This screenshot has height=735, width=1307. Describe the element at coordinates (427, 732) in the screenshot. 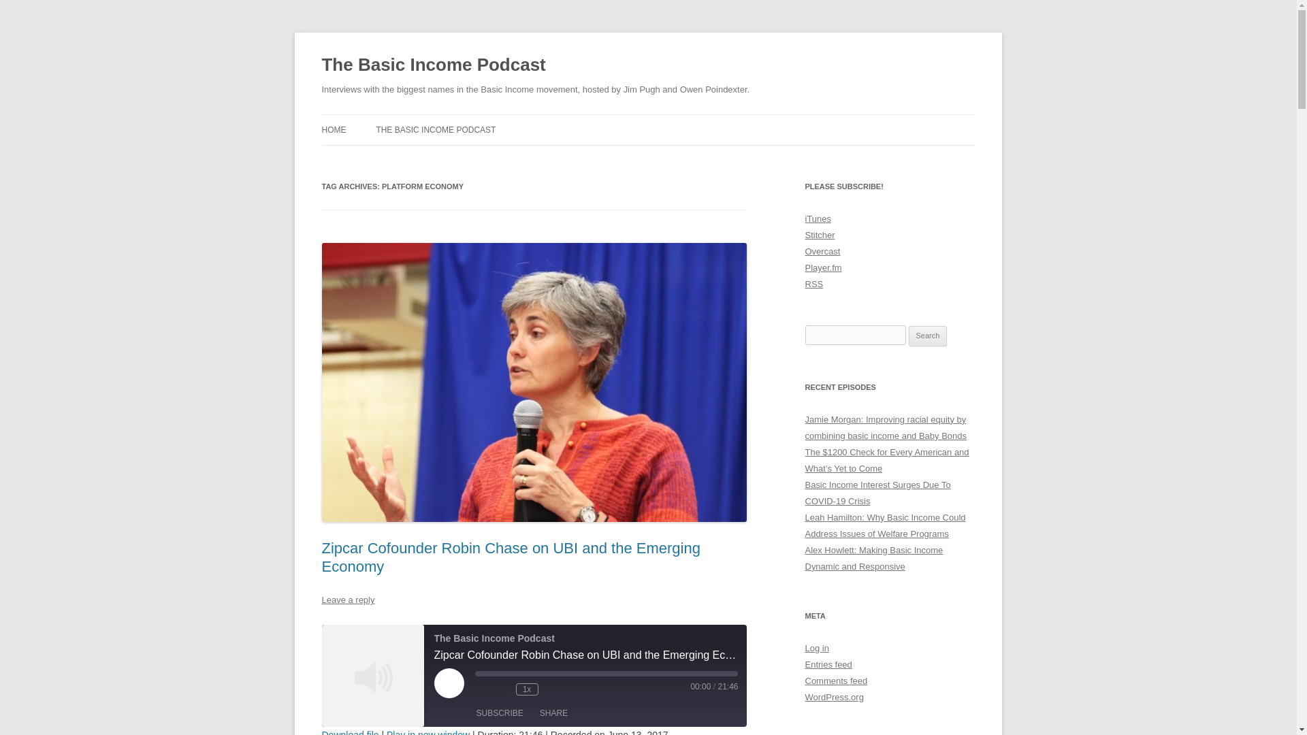

I see `Play in new window` at that location.